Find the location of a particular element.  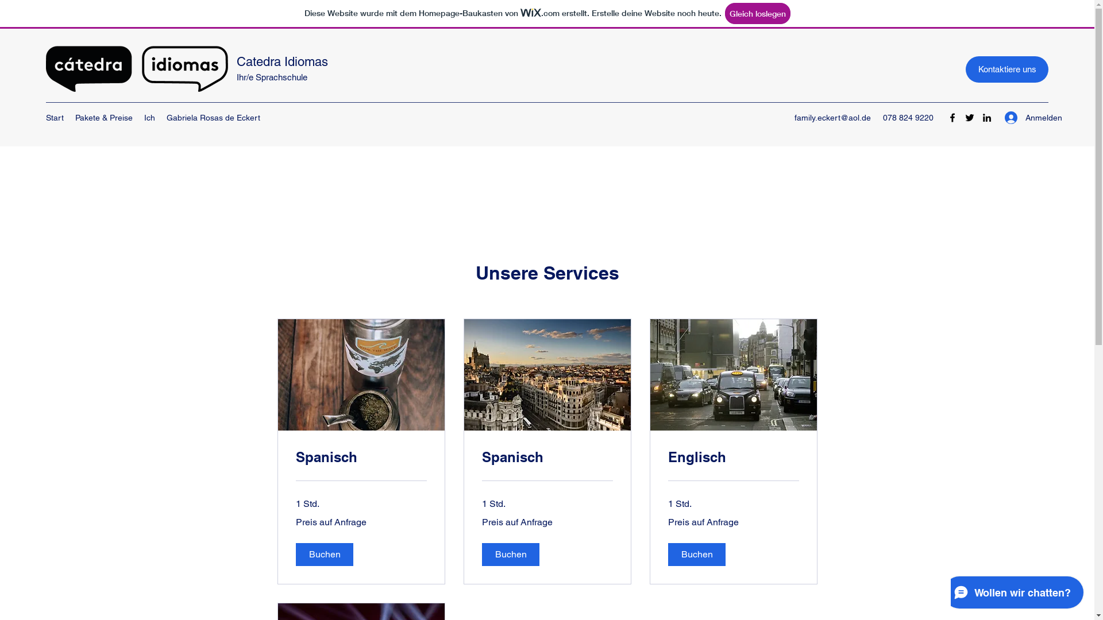

Catedra Idiomas is located at coordinates (283, 62).